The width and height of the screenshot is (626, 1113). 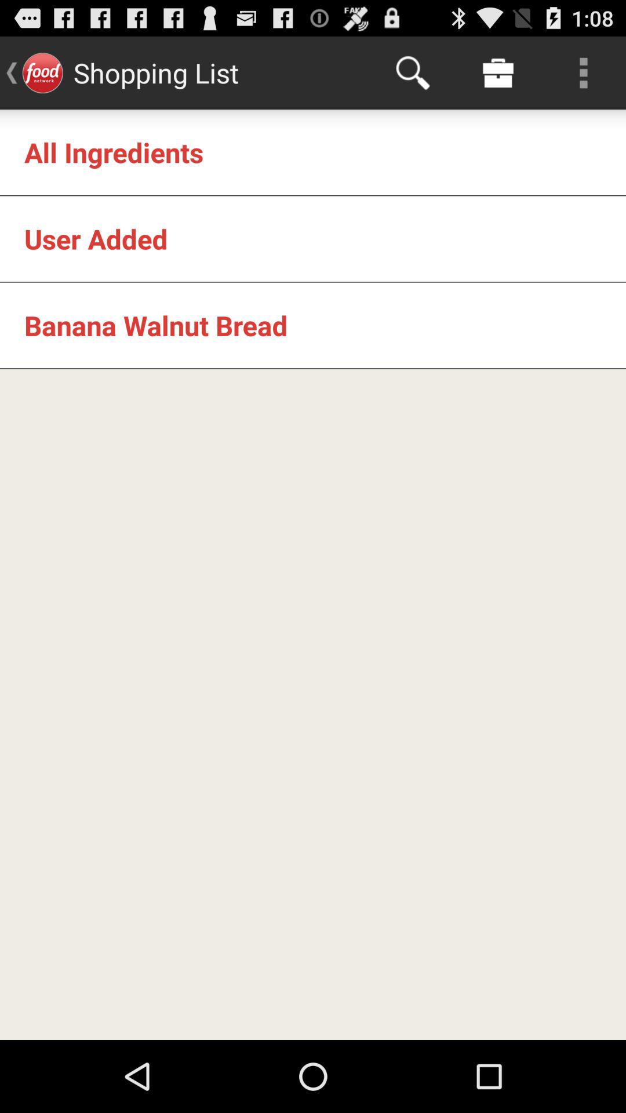 I want to click on select the icon above the user added item, so click(x=114, y=152).